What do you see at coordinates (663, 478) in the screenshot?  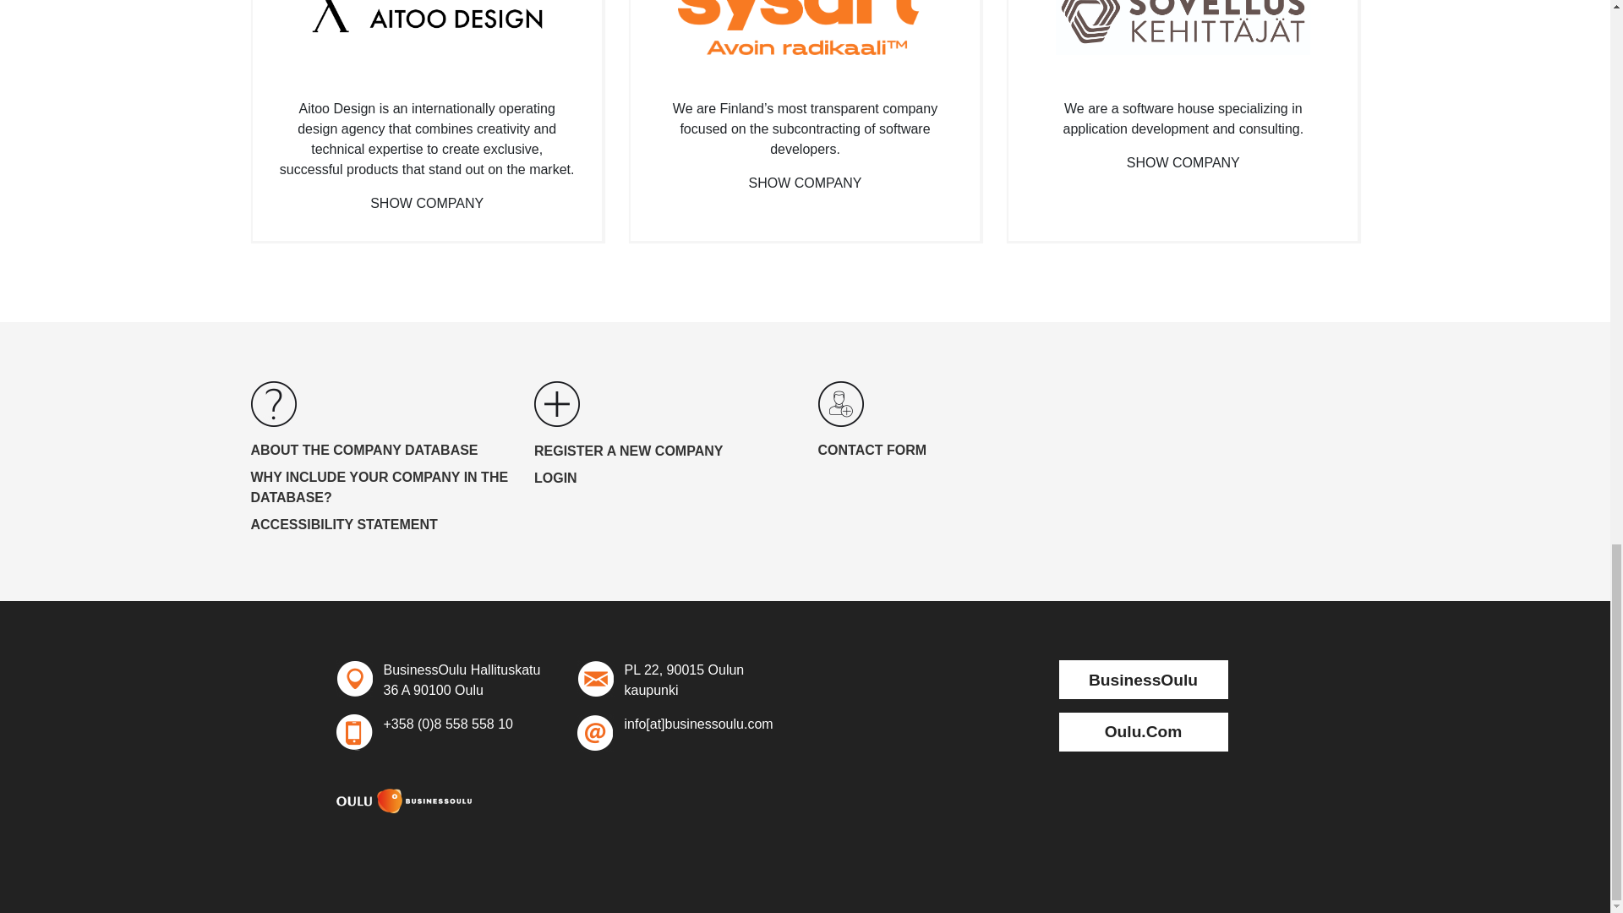 I see `LOGIN` at bounding box center [663, 478].